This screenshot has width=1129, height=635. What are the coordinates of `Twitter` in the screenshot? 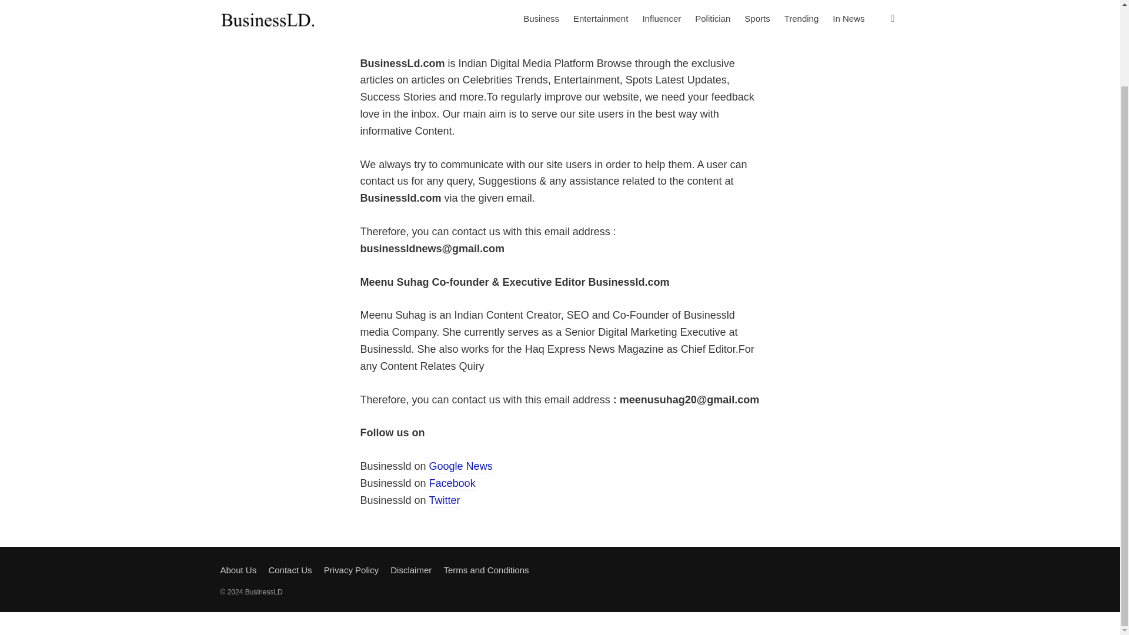 It's located at (445, 501).